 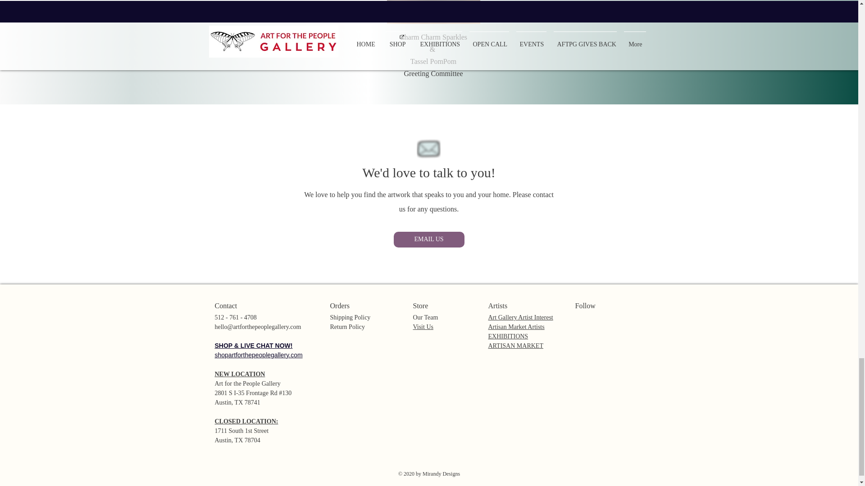 I want to click on shopartforthepeoplegallery.com, so click(x=258, y=355).